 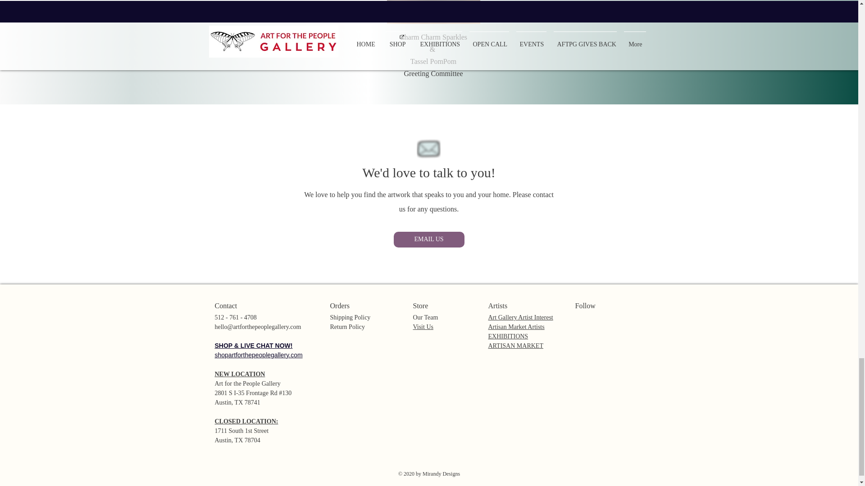 I want to click on shopartforthepeoplegallery.com, so click(x=258, y=355).